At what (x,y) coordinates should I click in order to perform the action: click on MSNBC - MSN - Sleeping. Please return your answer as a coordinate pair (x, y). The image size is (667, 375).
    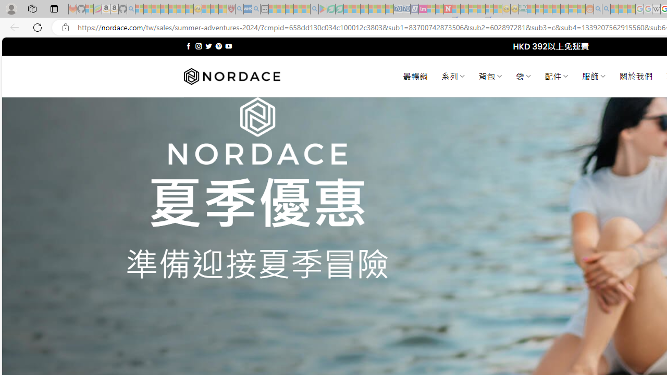
    Looking at the image, I should click on (531, 9).